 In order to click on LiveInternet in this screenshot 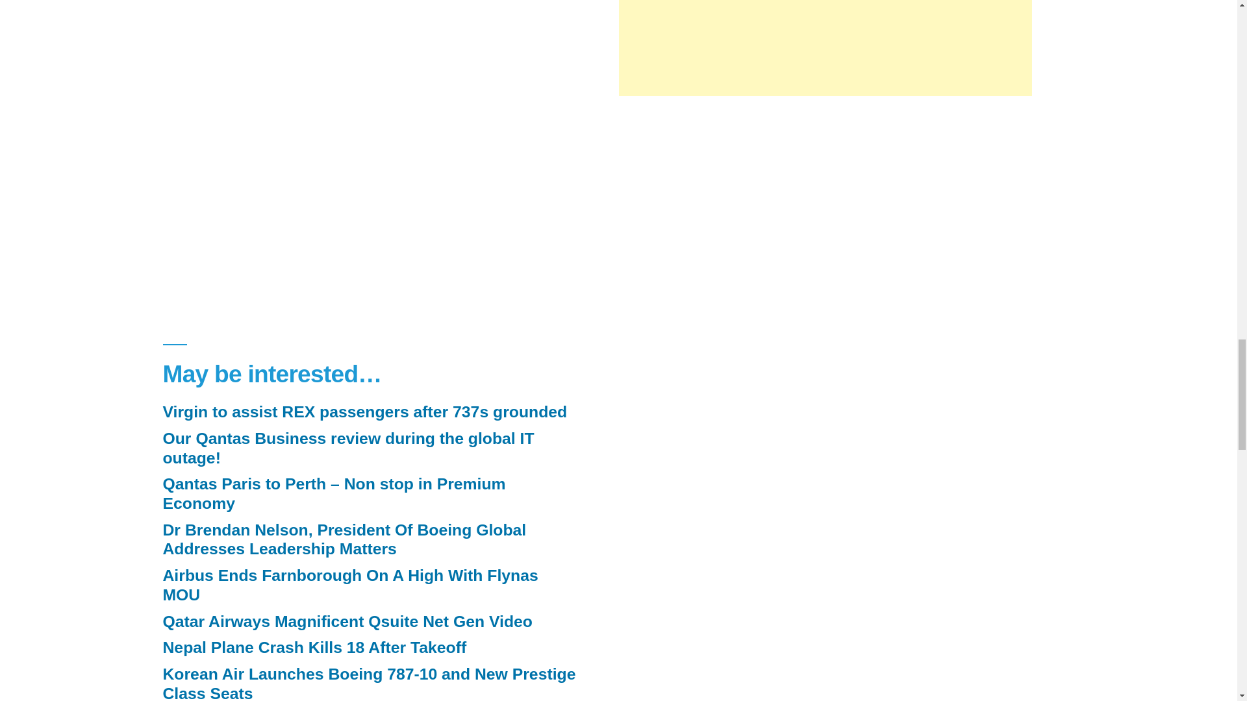, I will do `click(629, 354)`.